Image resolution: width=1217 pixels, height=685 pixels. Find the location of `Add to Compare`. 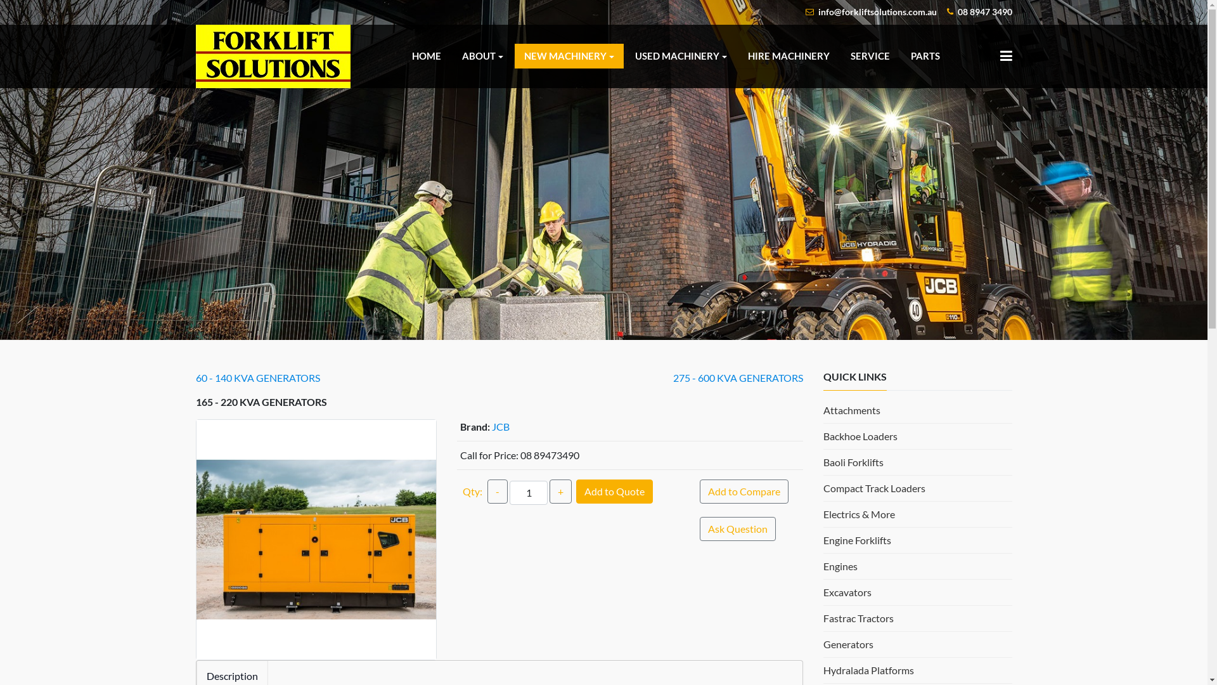

Add to Compare is located at coordinates (744, 492).